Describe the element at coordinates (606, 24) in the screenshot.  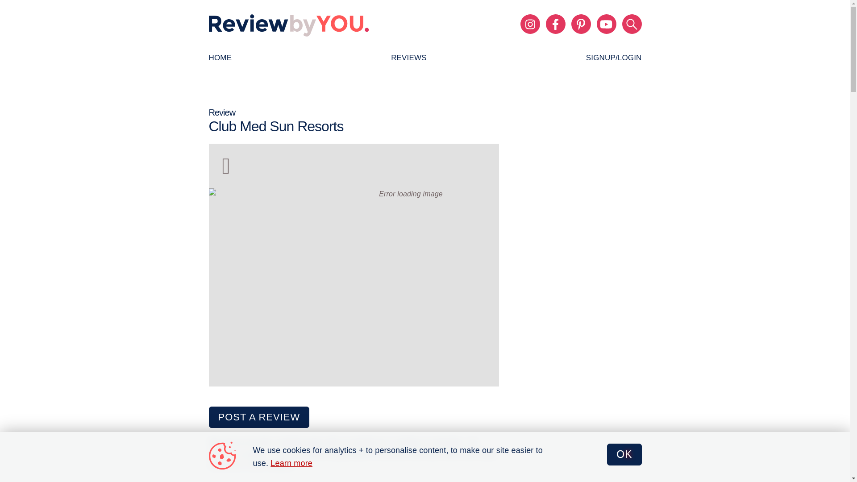
I see `ReviewbyYOU YouTube Channel` at that location.